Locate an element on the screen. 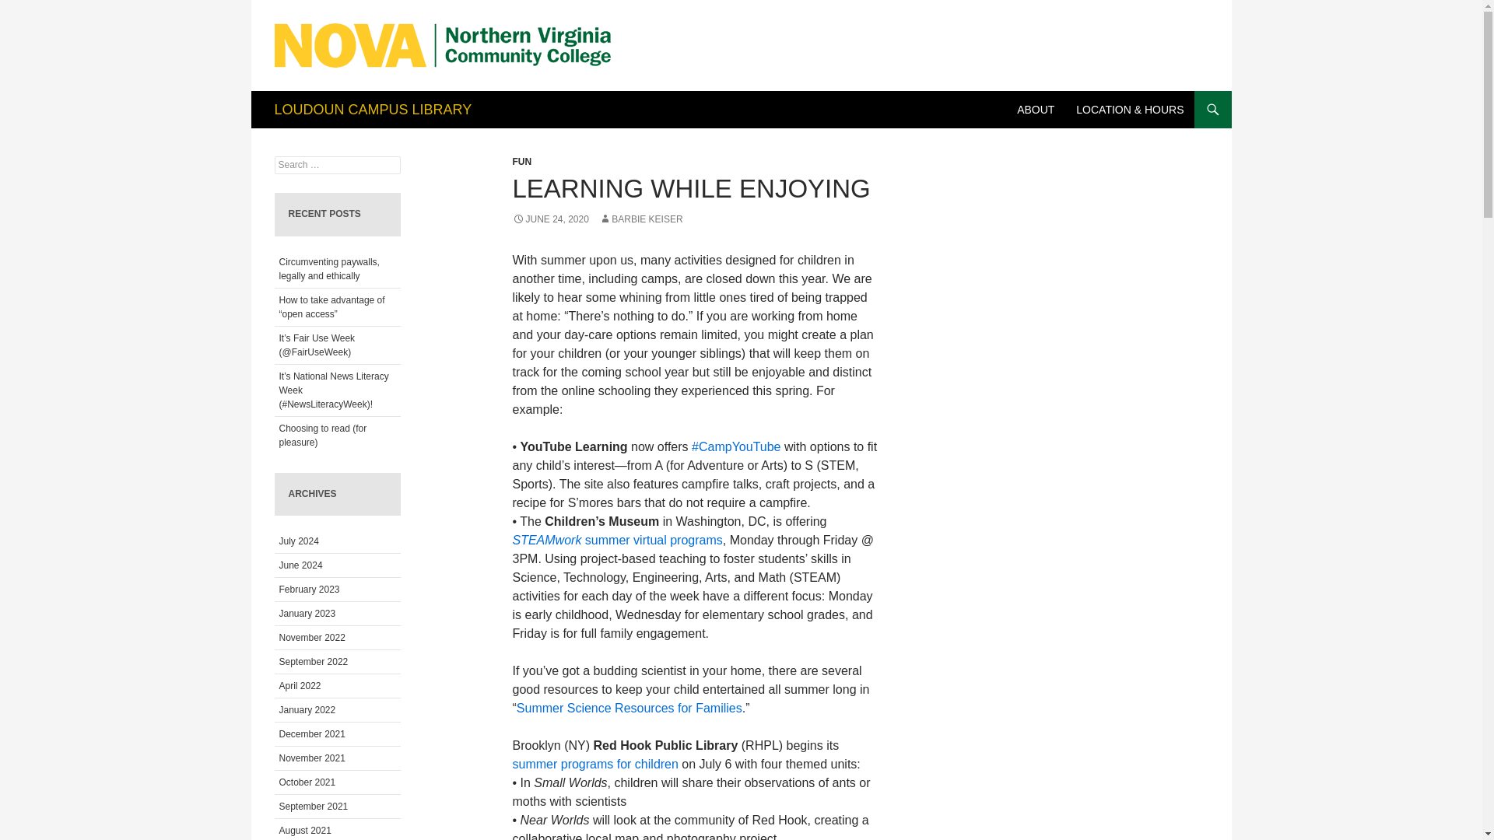 This screenshot has width=1494, height=840. summer programs for children is located at coordinates (594, 764).